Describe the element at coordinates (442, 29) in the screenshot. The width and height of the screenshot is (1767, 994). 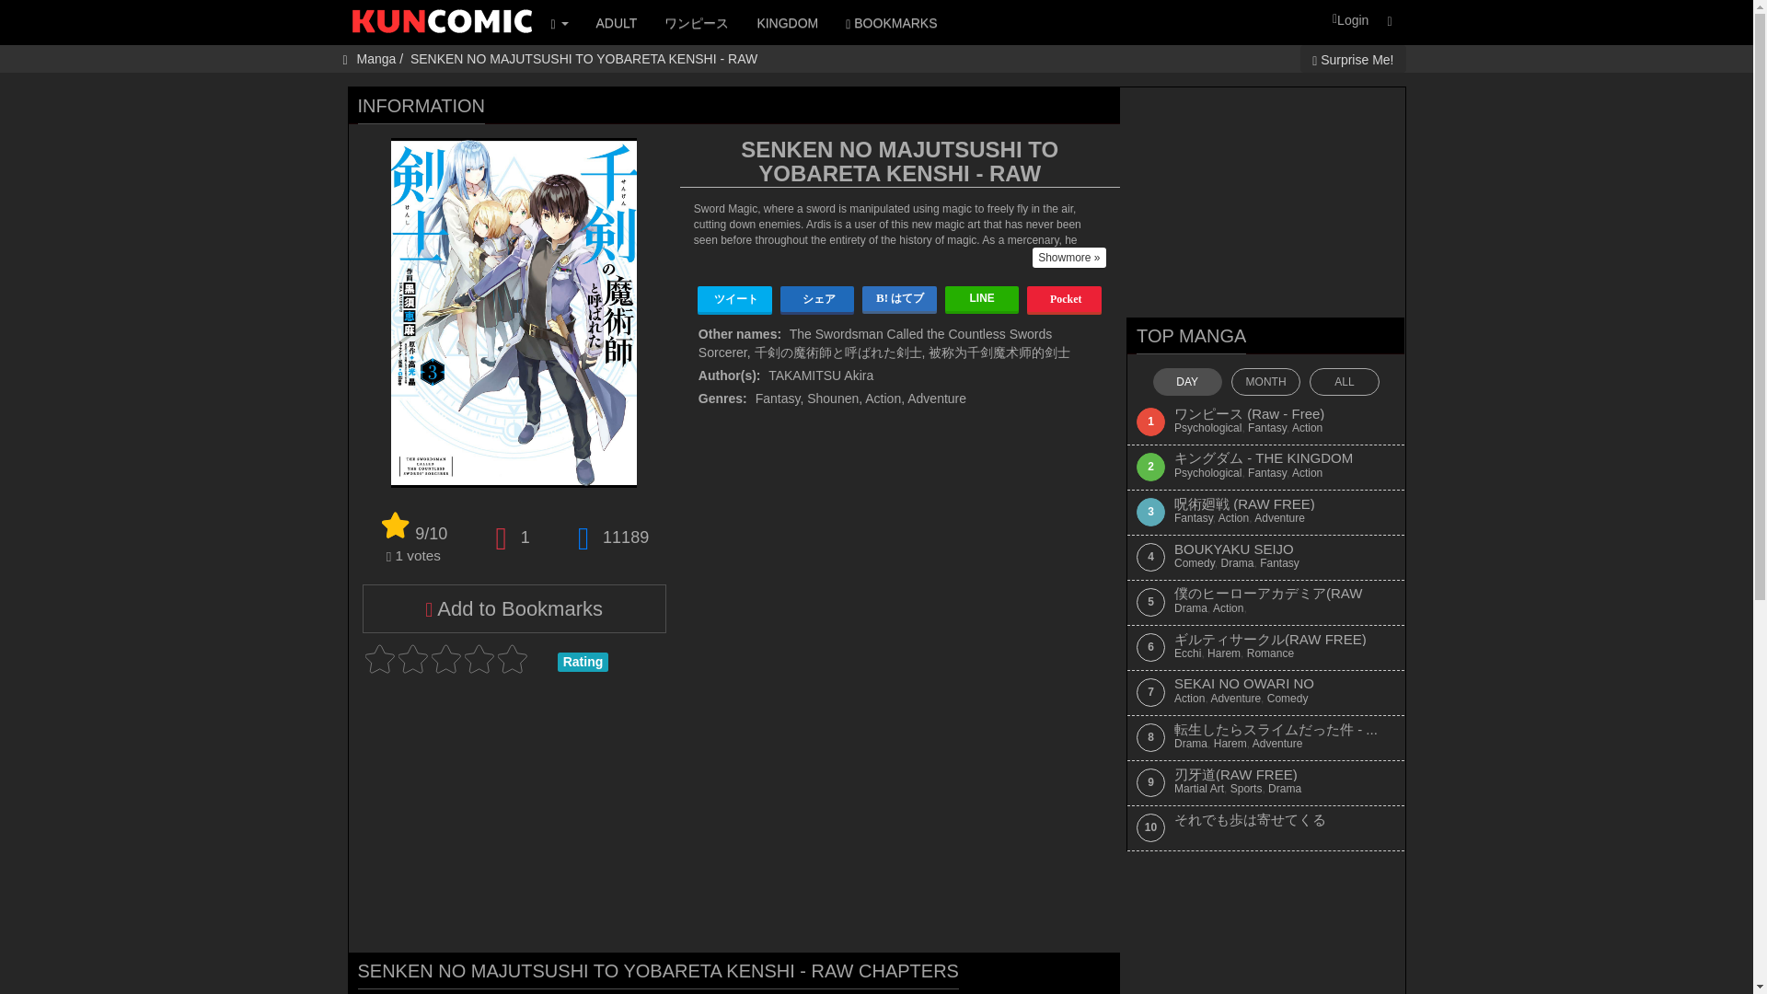
I see `Read Free Manga` at that location.